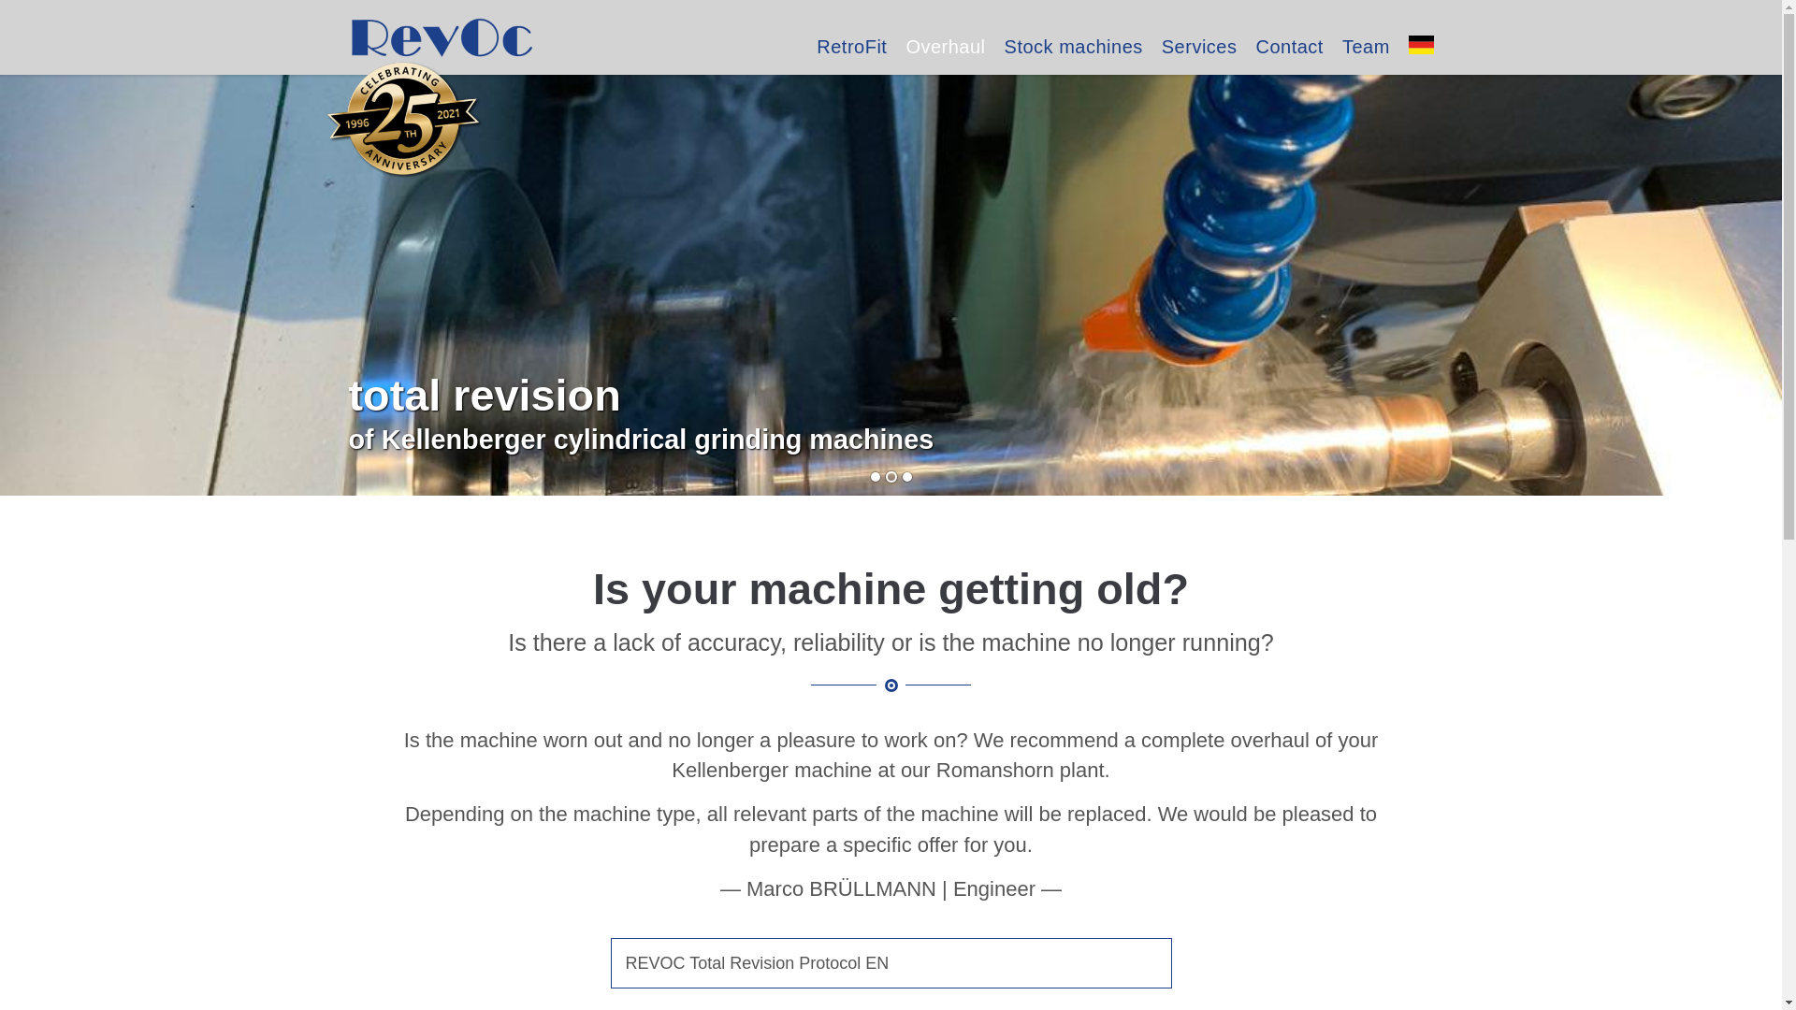 Image resolution: width=1796 pixels, height=1010 pixels. What do you see at coordinates (49, 271) in the screenshot?
I see `Previous` at bounding box center [49, 271].